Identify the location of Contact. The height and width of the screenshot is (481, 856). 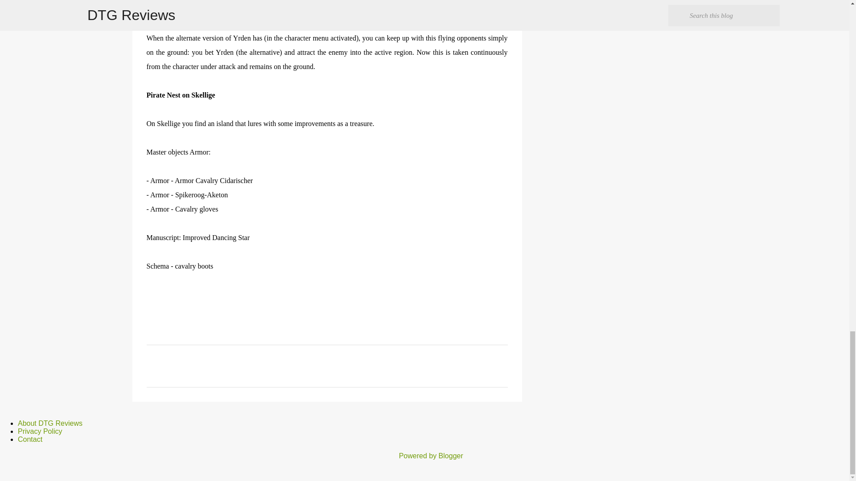
(30, 439).